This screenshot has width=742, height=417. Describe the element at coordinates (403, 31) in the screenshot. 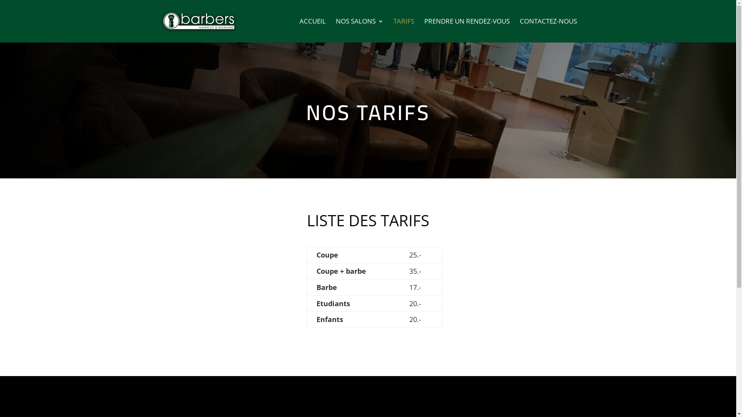

I see `TARIFS` at that location.